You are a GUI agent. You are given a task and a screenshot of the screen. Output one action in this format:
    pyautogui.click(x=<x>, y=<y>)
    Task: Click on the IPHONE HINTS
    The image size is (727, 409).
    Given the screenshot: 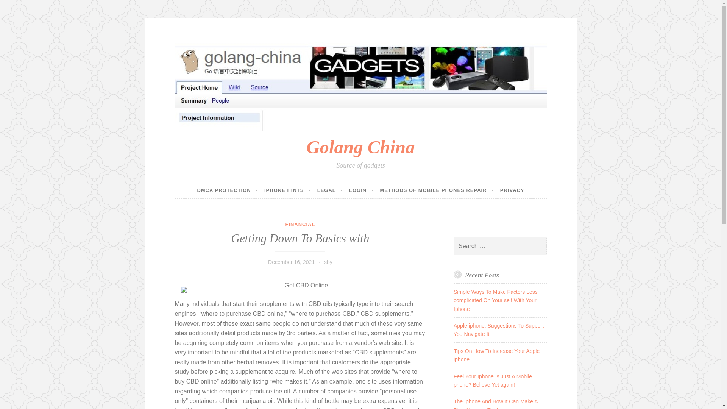 What is the action you would take?
    pyautogui.click(x=287, y=190)
    